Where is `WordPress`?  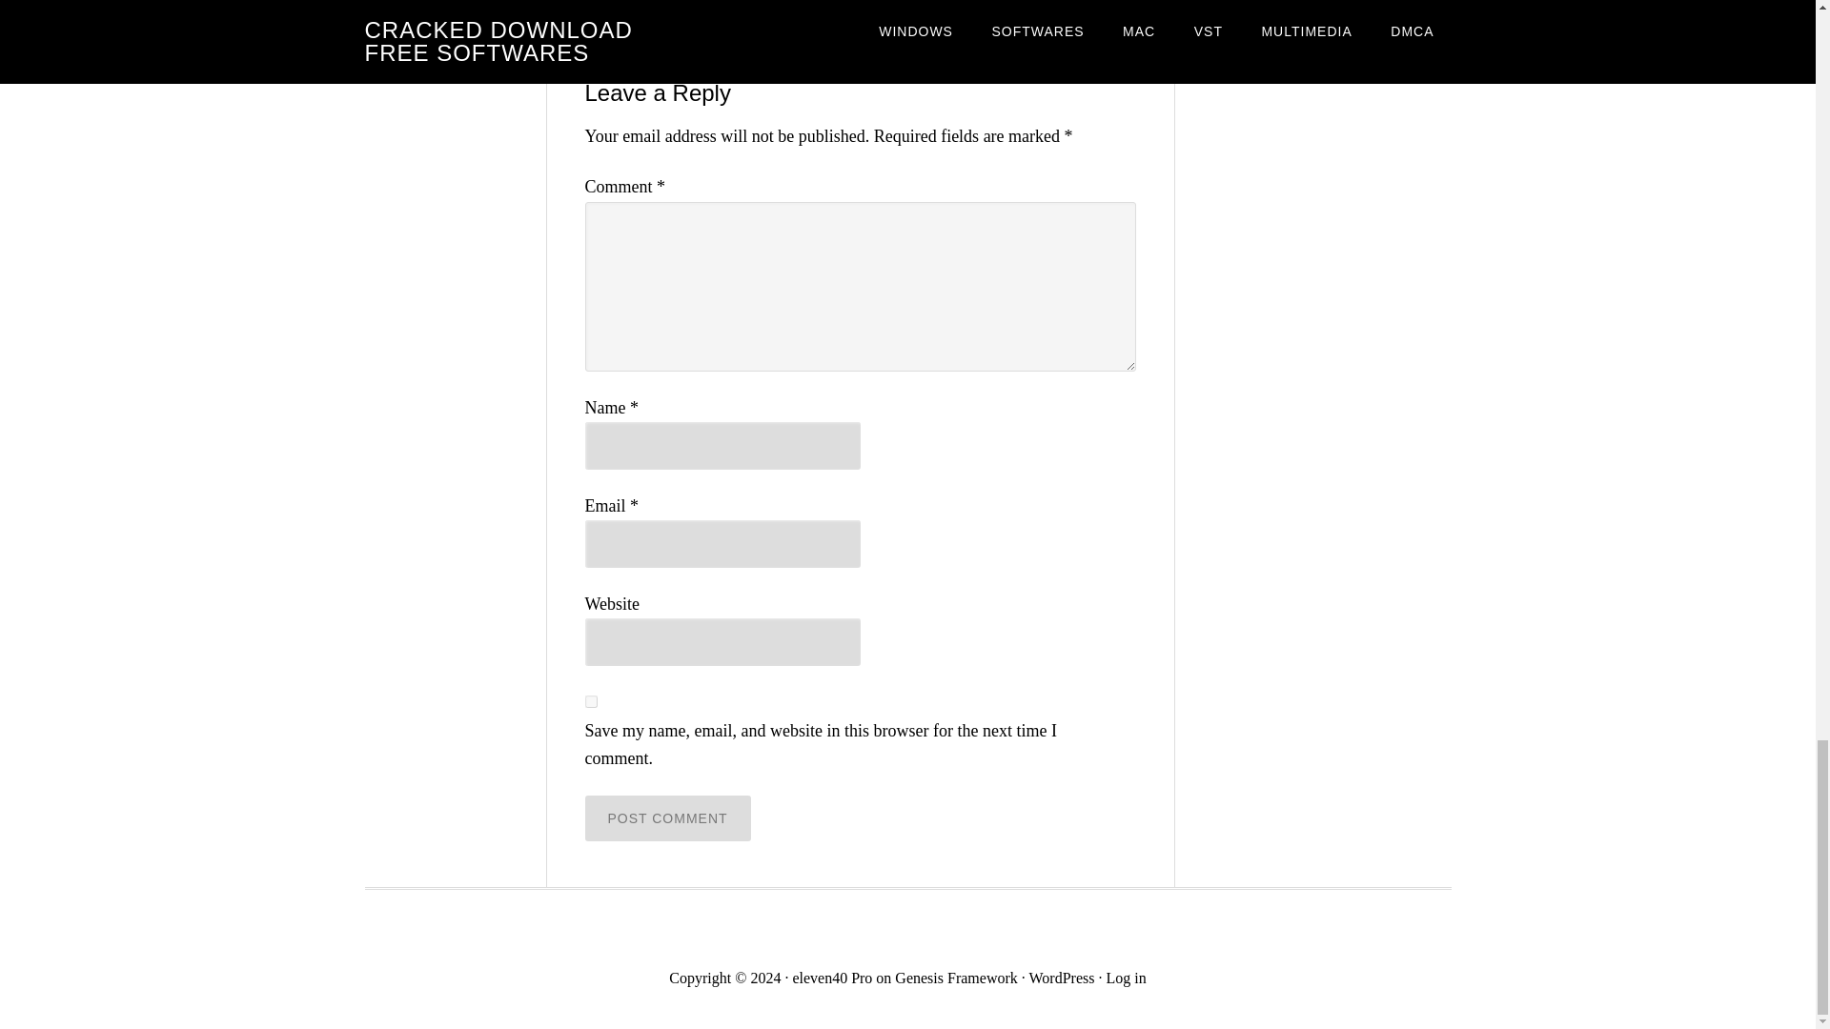 WordPress is located at coordinates (1062, 978).